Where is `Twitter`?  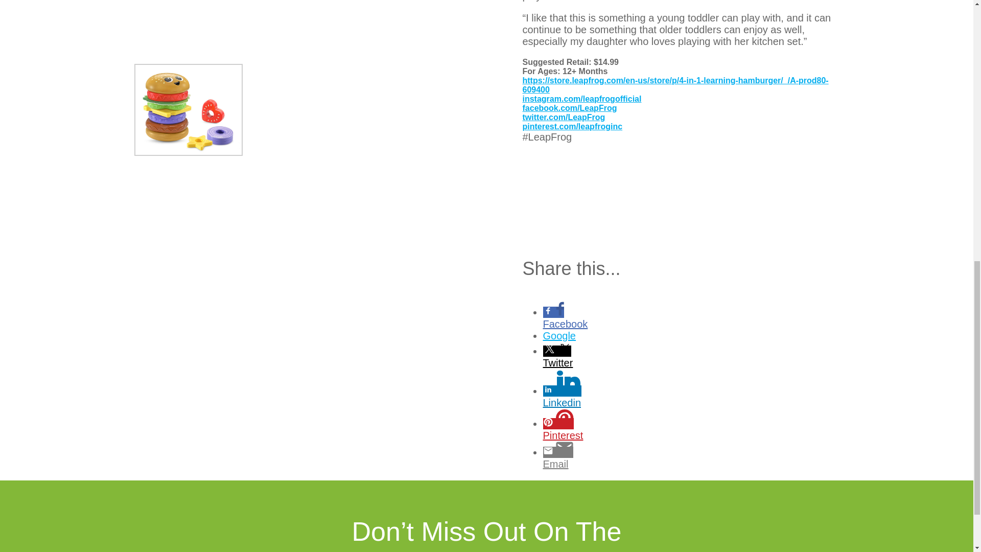
Twitter is located at coordinates (581, 363).